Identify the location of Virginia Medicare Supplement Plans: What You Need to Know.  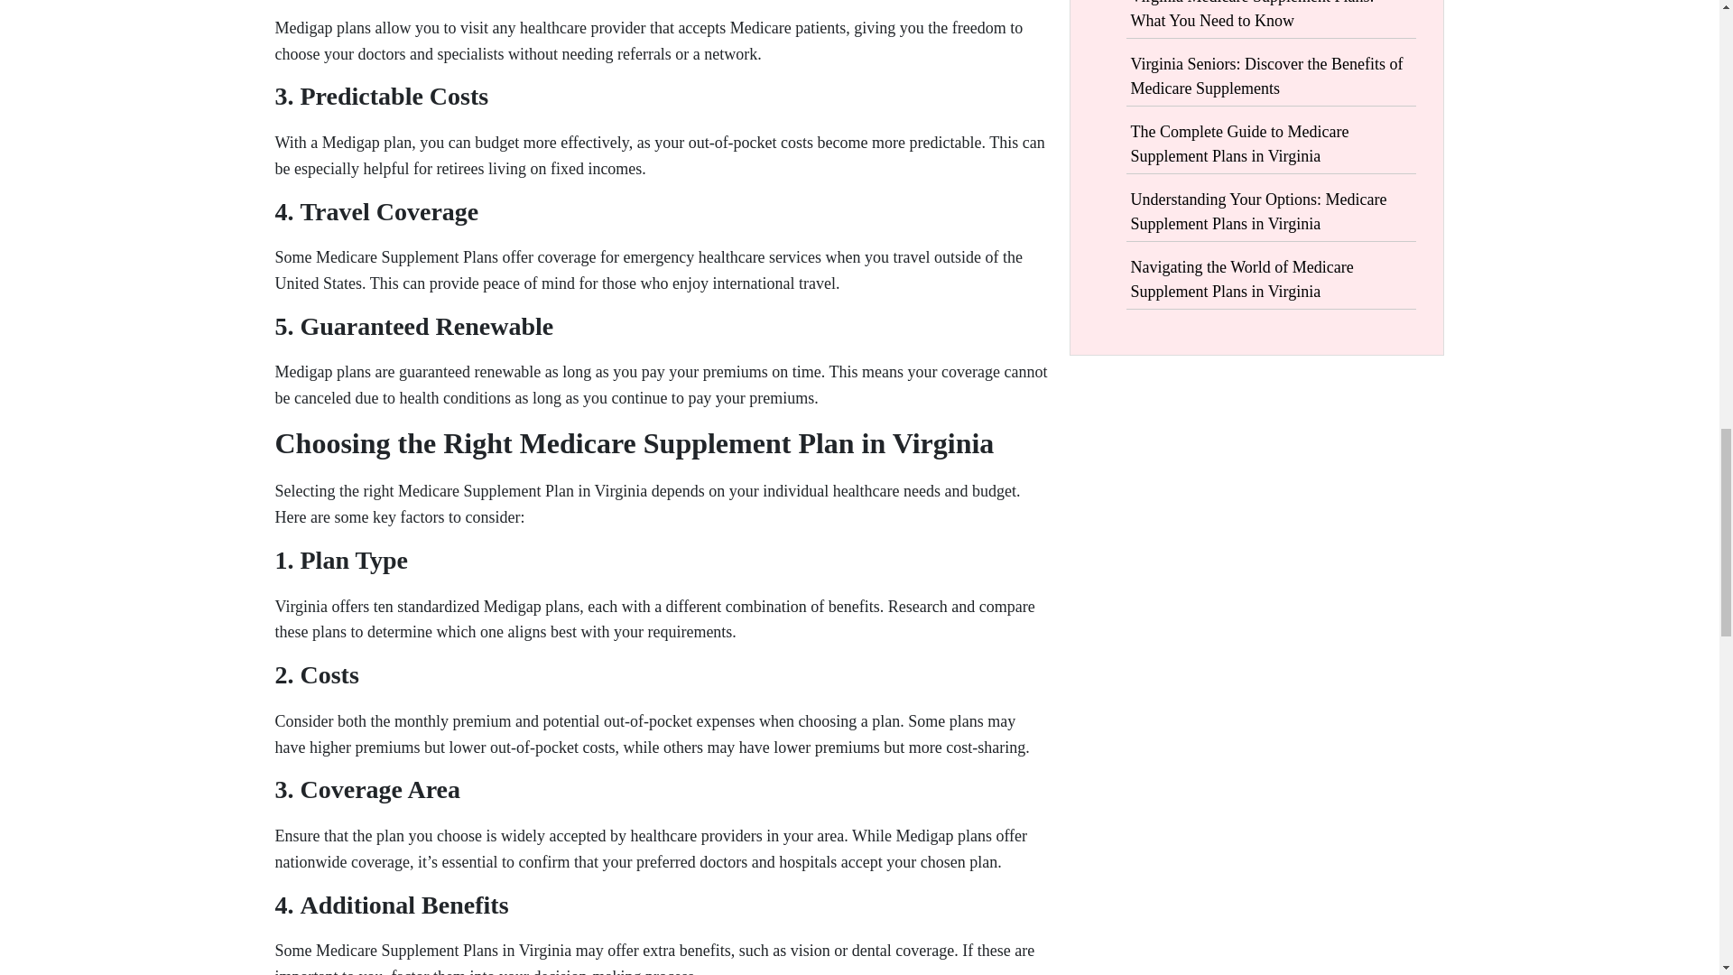
(1251, 14).